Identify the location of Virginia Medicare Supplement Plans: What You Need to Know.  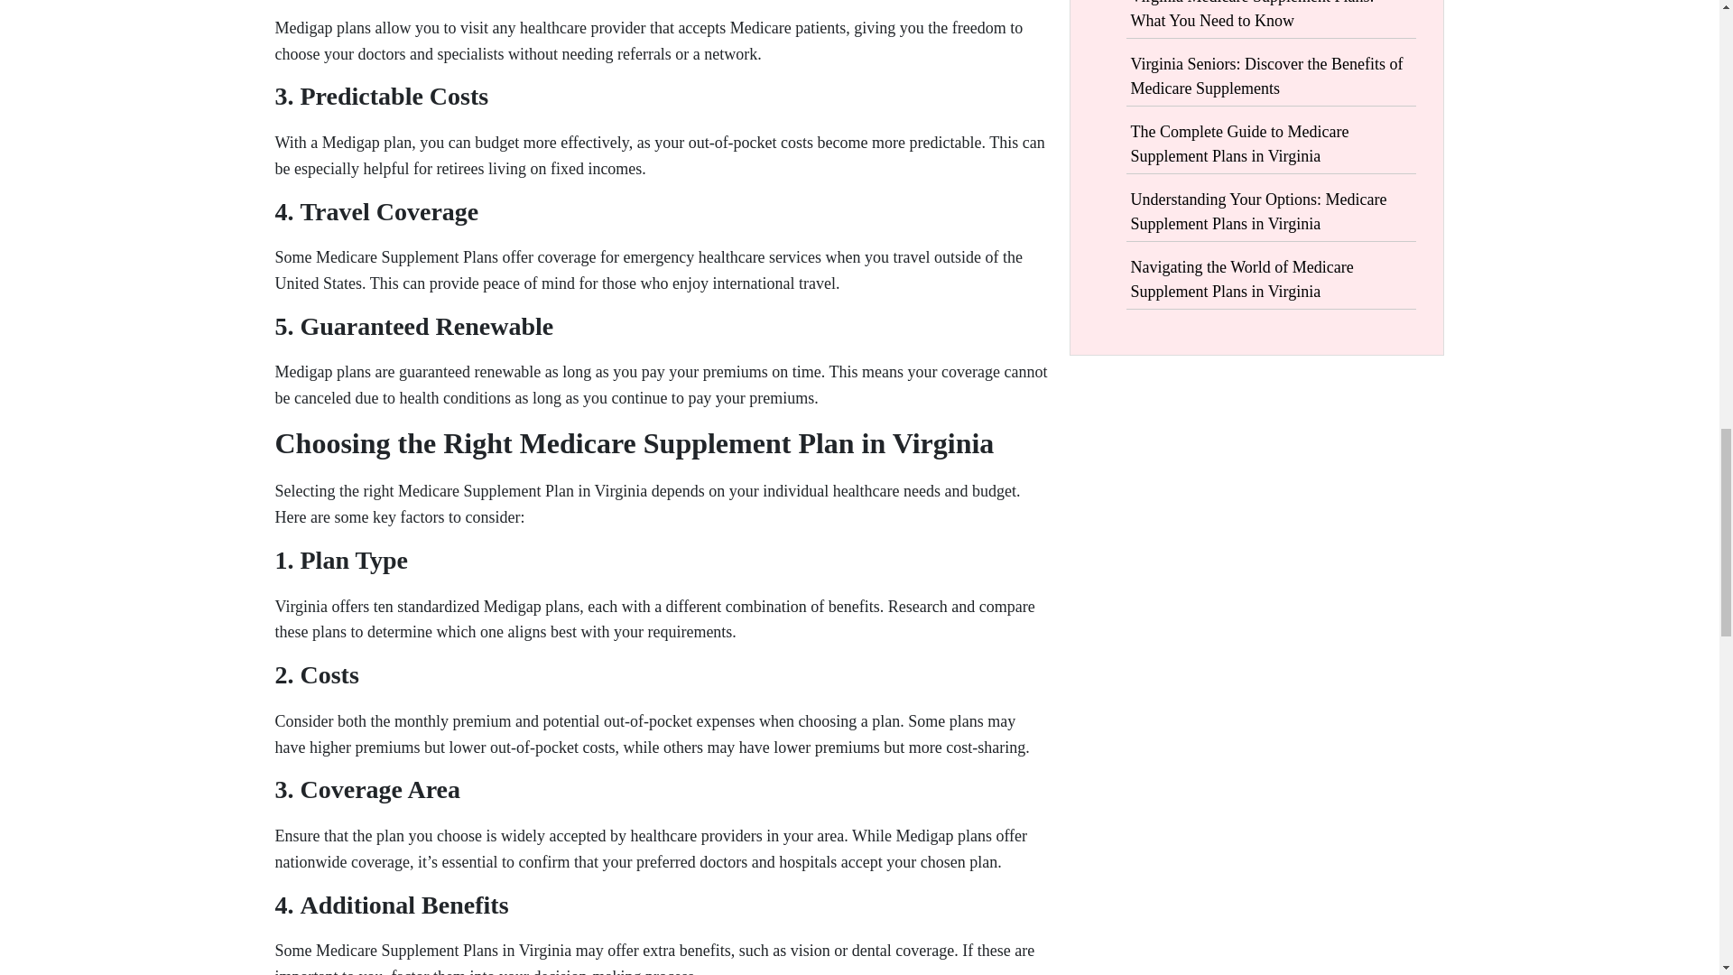
(1251, 14).